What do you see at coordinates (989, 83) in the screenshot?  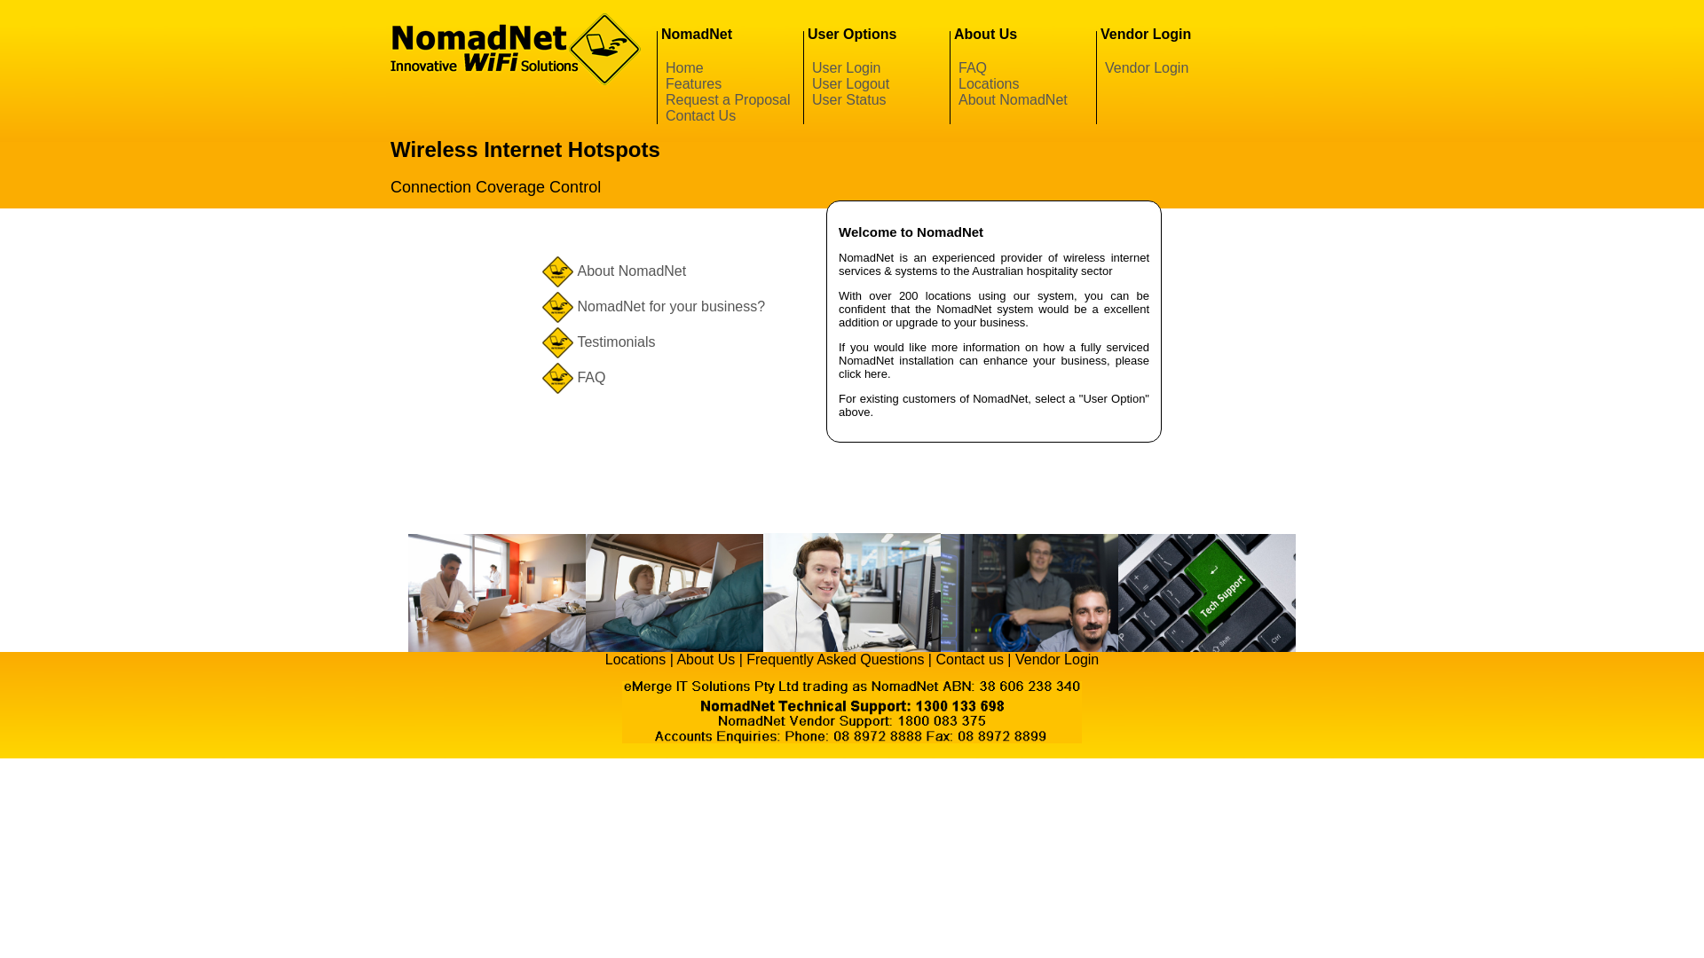 I see `Locations` at bounding box center [989, 83].